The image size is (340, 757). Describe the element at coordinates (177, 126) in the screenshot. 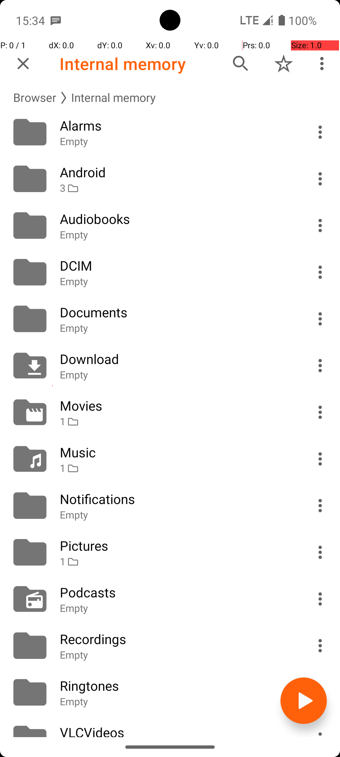

I see `Alarms` at that location.